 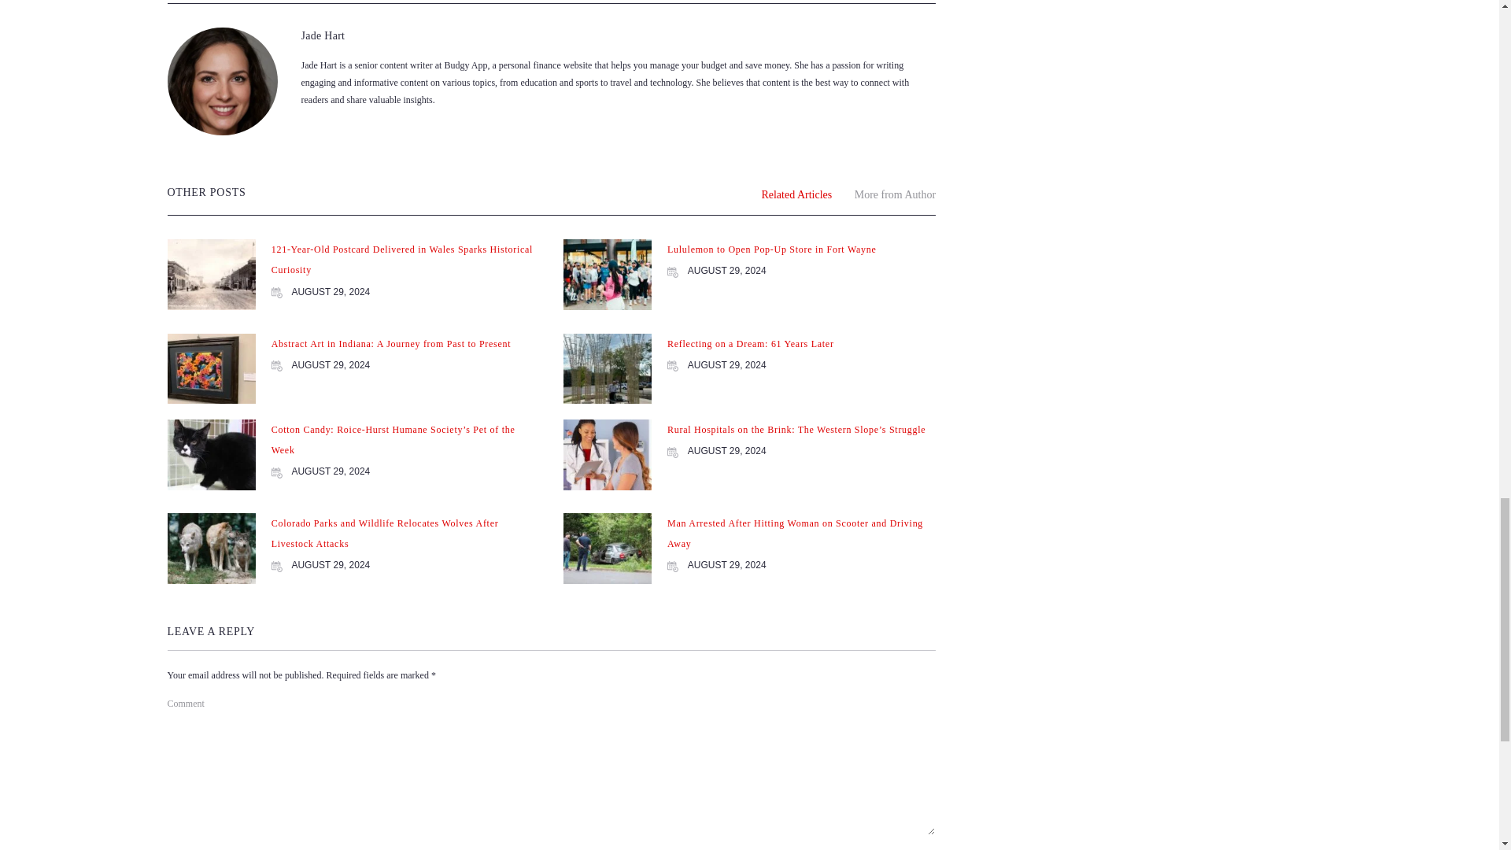 What do you see at coordinates (323, 35) in the screenshot?
I see `Posts by Jade Hart` at bounding box center [323, 35].